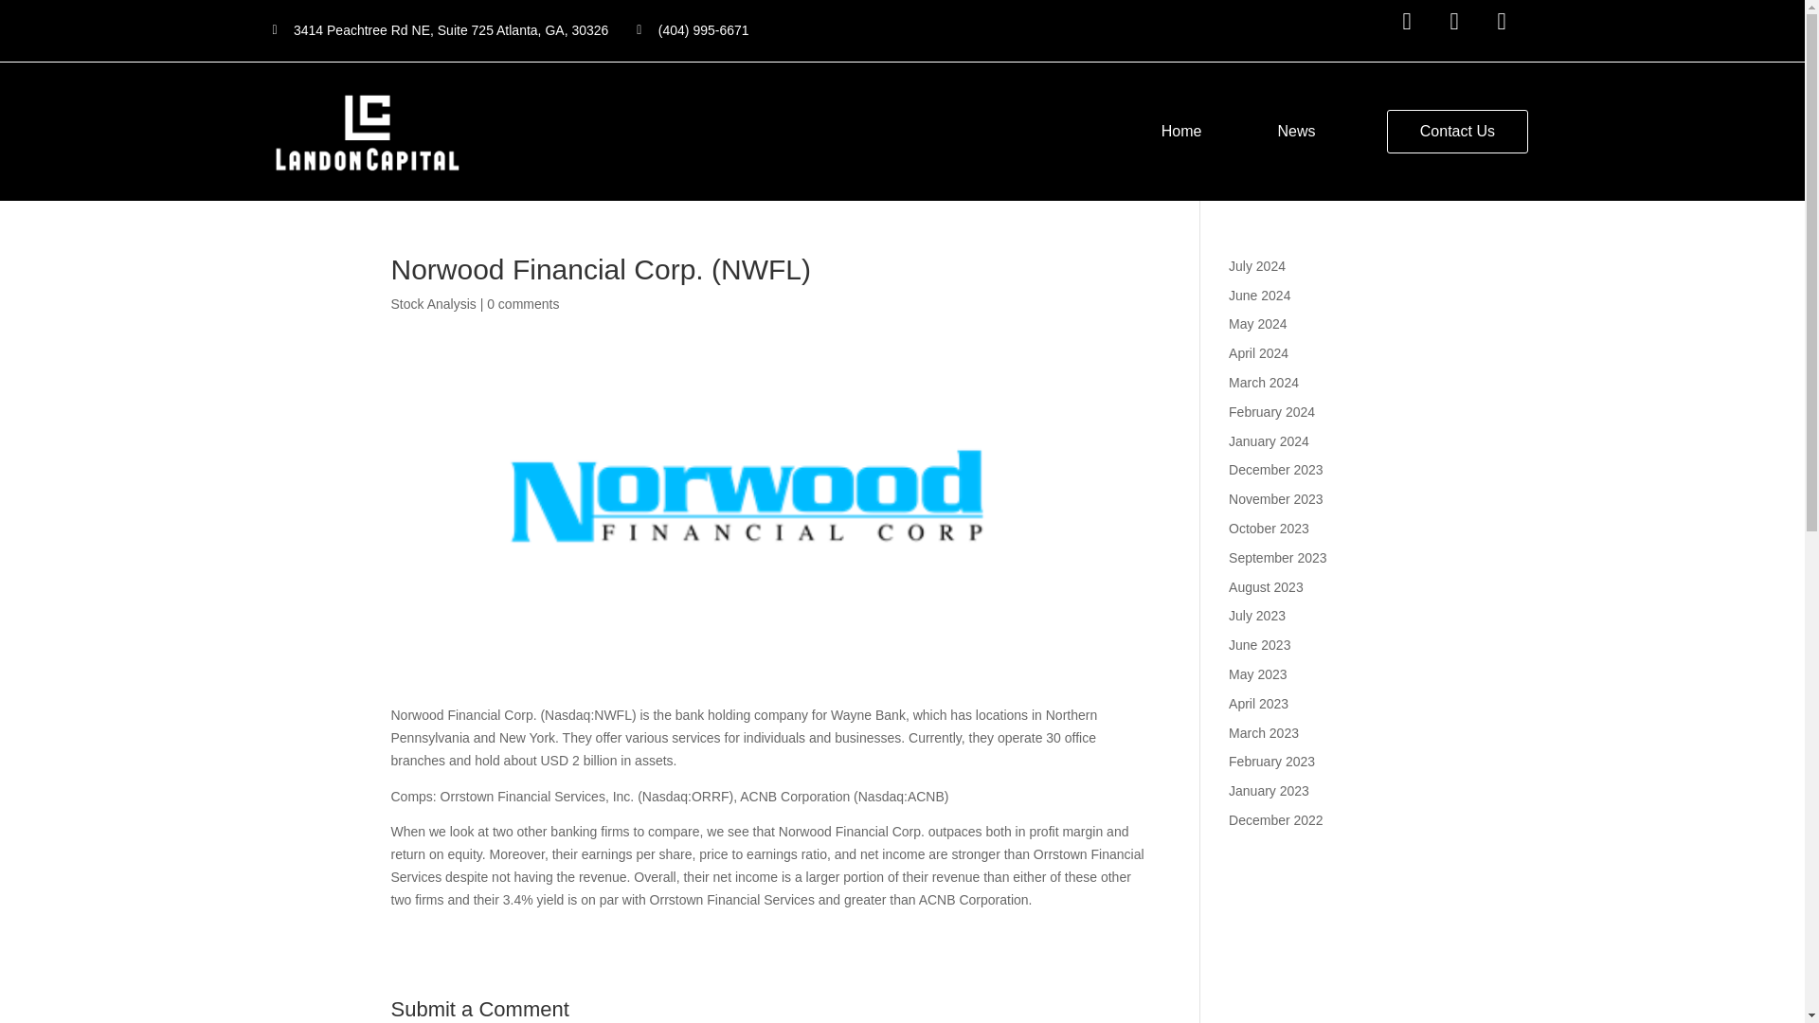 The height and width of the screenshot is (1023, 1819). What do you see at coordinates (1276, 498) in the screenshot?
I see `November 2023` at bounding box center [1276, 498].